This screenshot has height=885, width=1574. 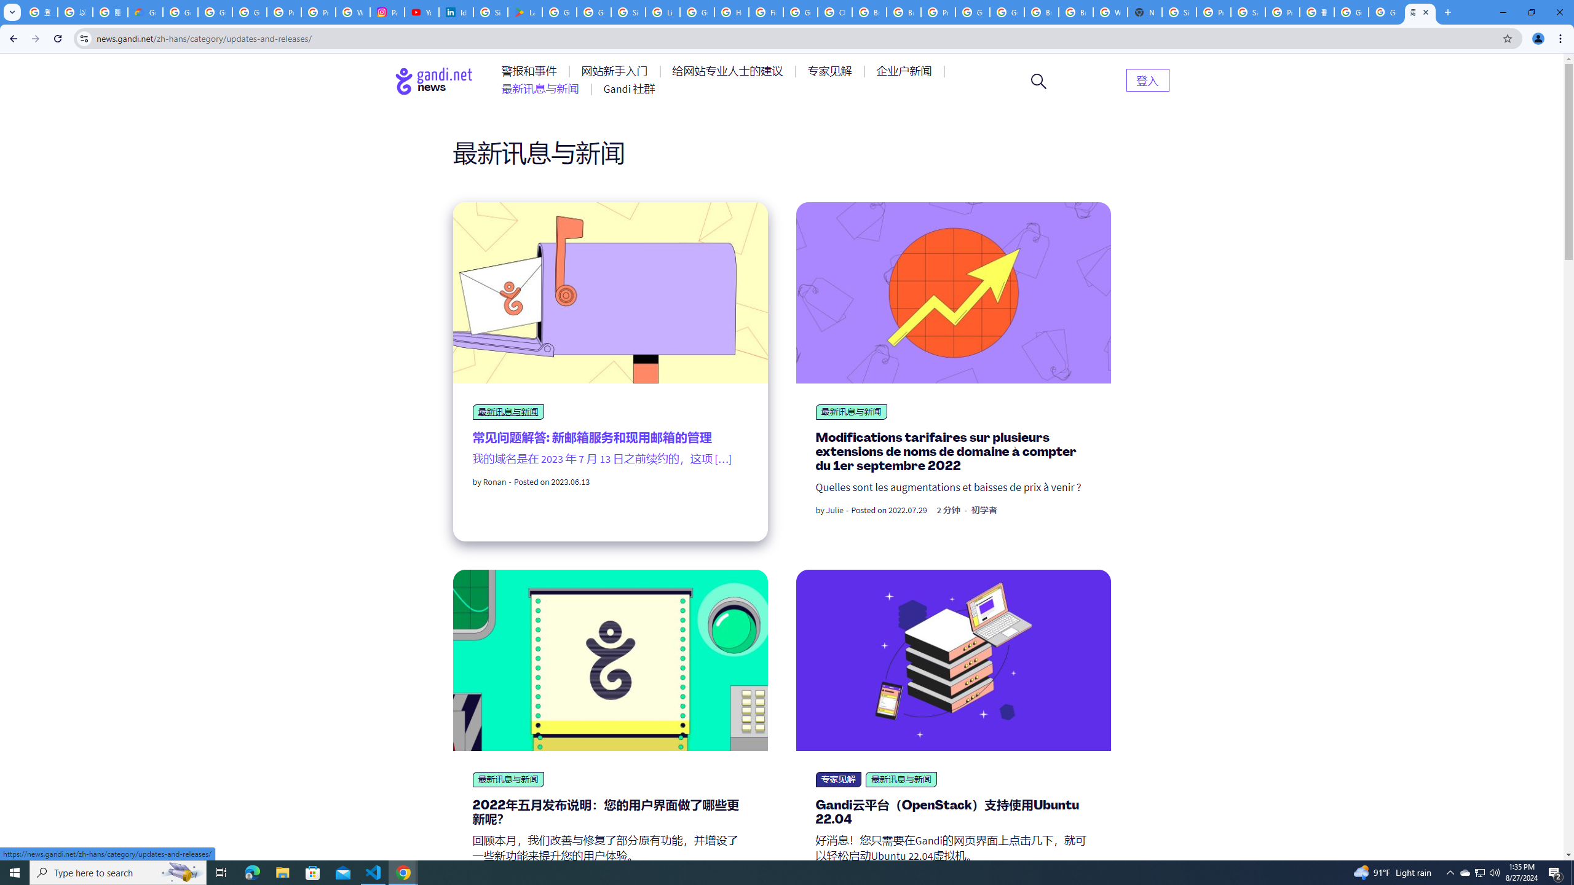 What do you see at coordinates (906, 71) in the screenshot?
I see `AutomationID: menu-item-77765` at bounding box center [906, 71].